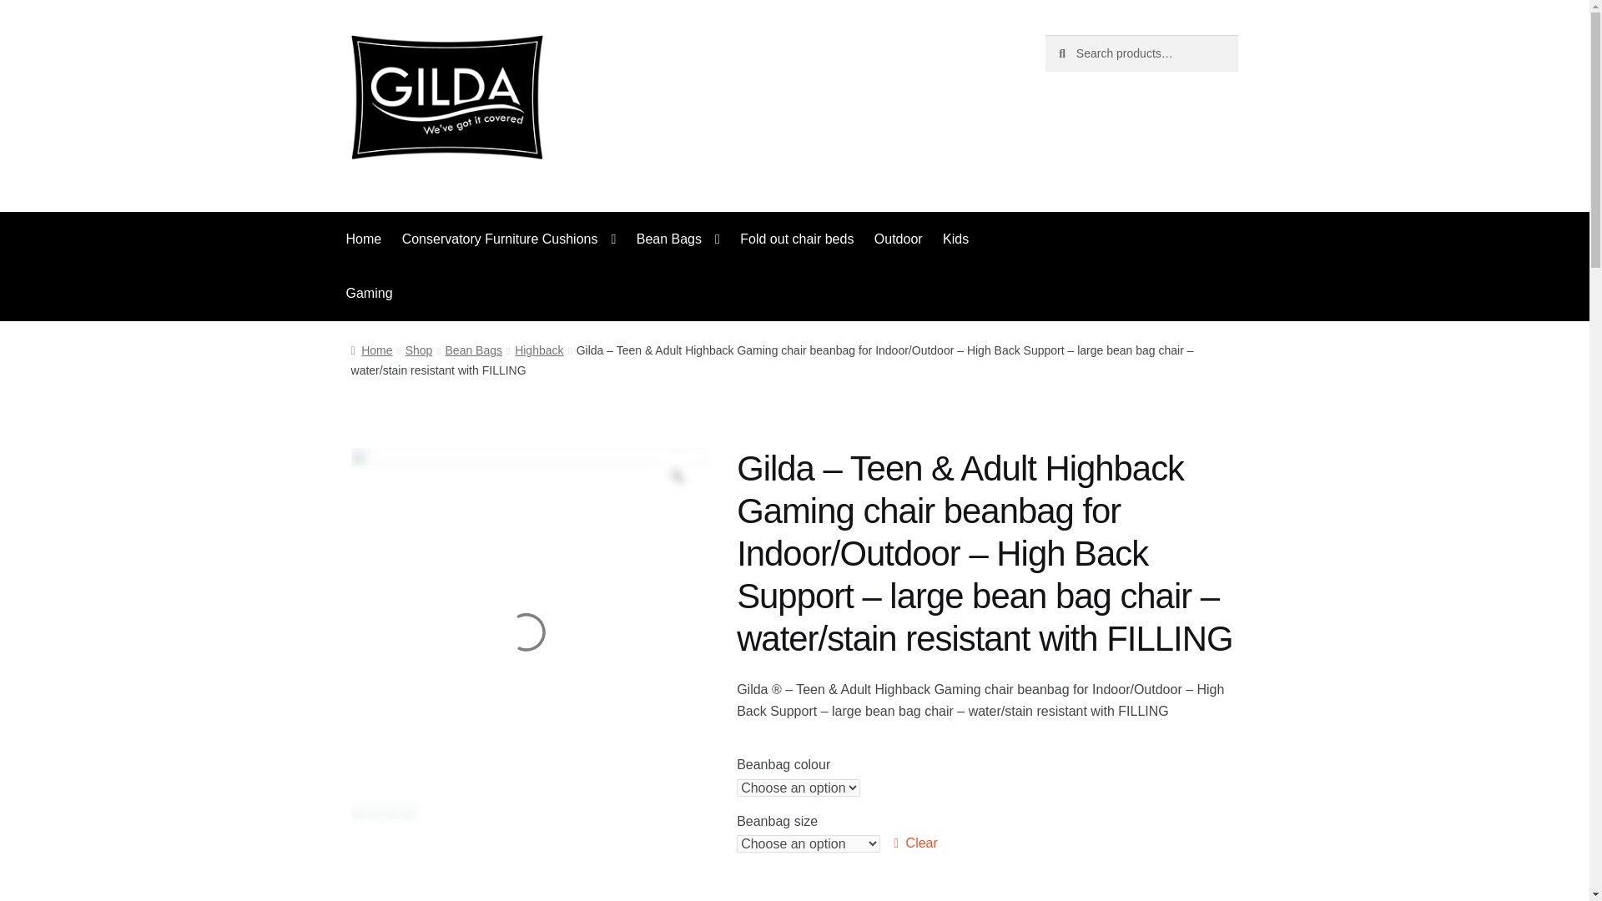 The width and height of the screenshot is (1602, 901). Describe the element at coordinates (509, 239) in the screenshot. I see `Conservatory Furniture Cushions` at that location.